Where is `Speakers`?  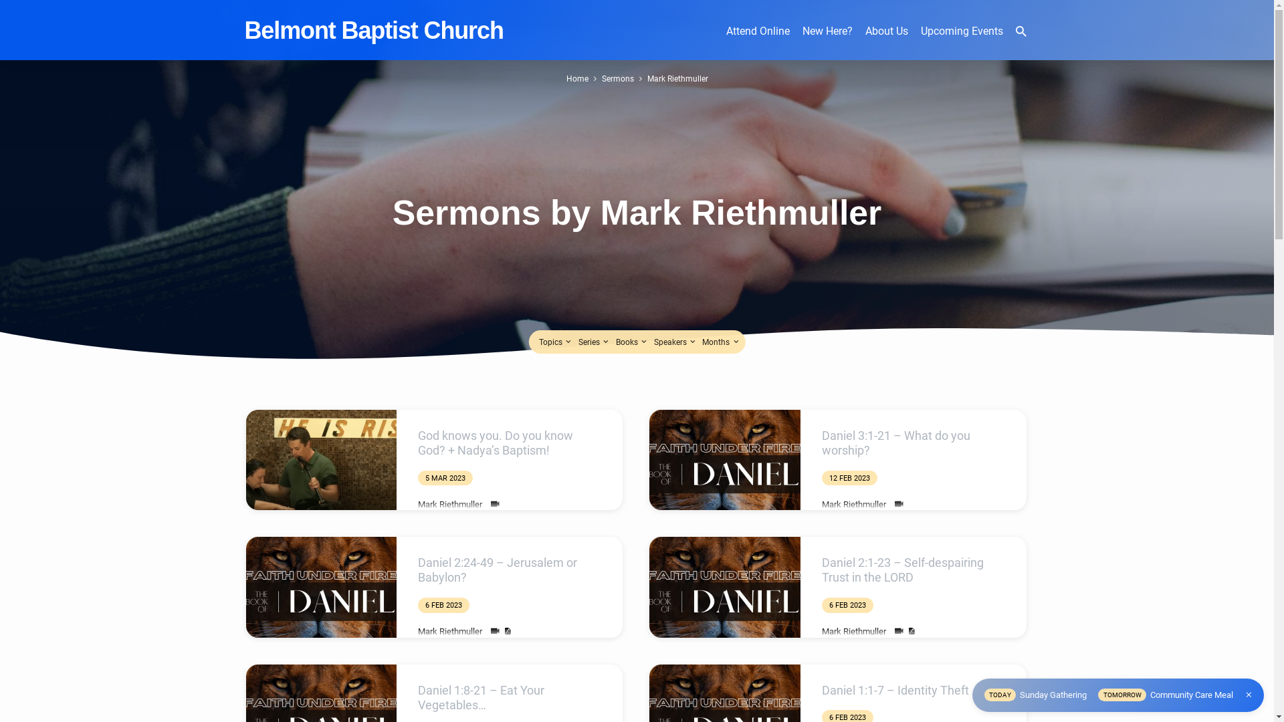 Speakers is located at coordinates (676, 342).